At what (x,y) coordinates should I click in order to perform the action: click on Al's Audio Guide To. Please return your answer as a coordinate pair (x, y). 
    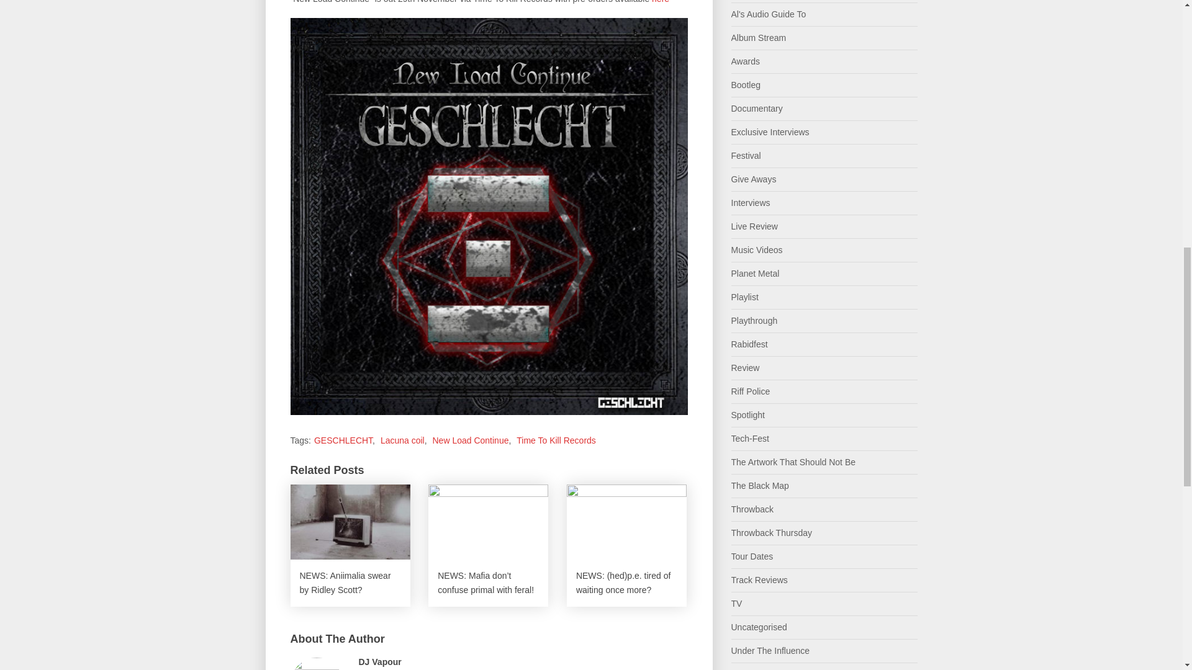
    Looking at the image, I should click on (769, 14).